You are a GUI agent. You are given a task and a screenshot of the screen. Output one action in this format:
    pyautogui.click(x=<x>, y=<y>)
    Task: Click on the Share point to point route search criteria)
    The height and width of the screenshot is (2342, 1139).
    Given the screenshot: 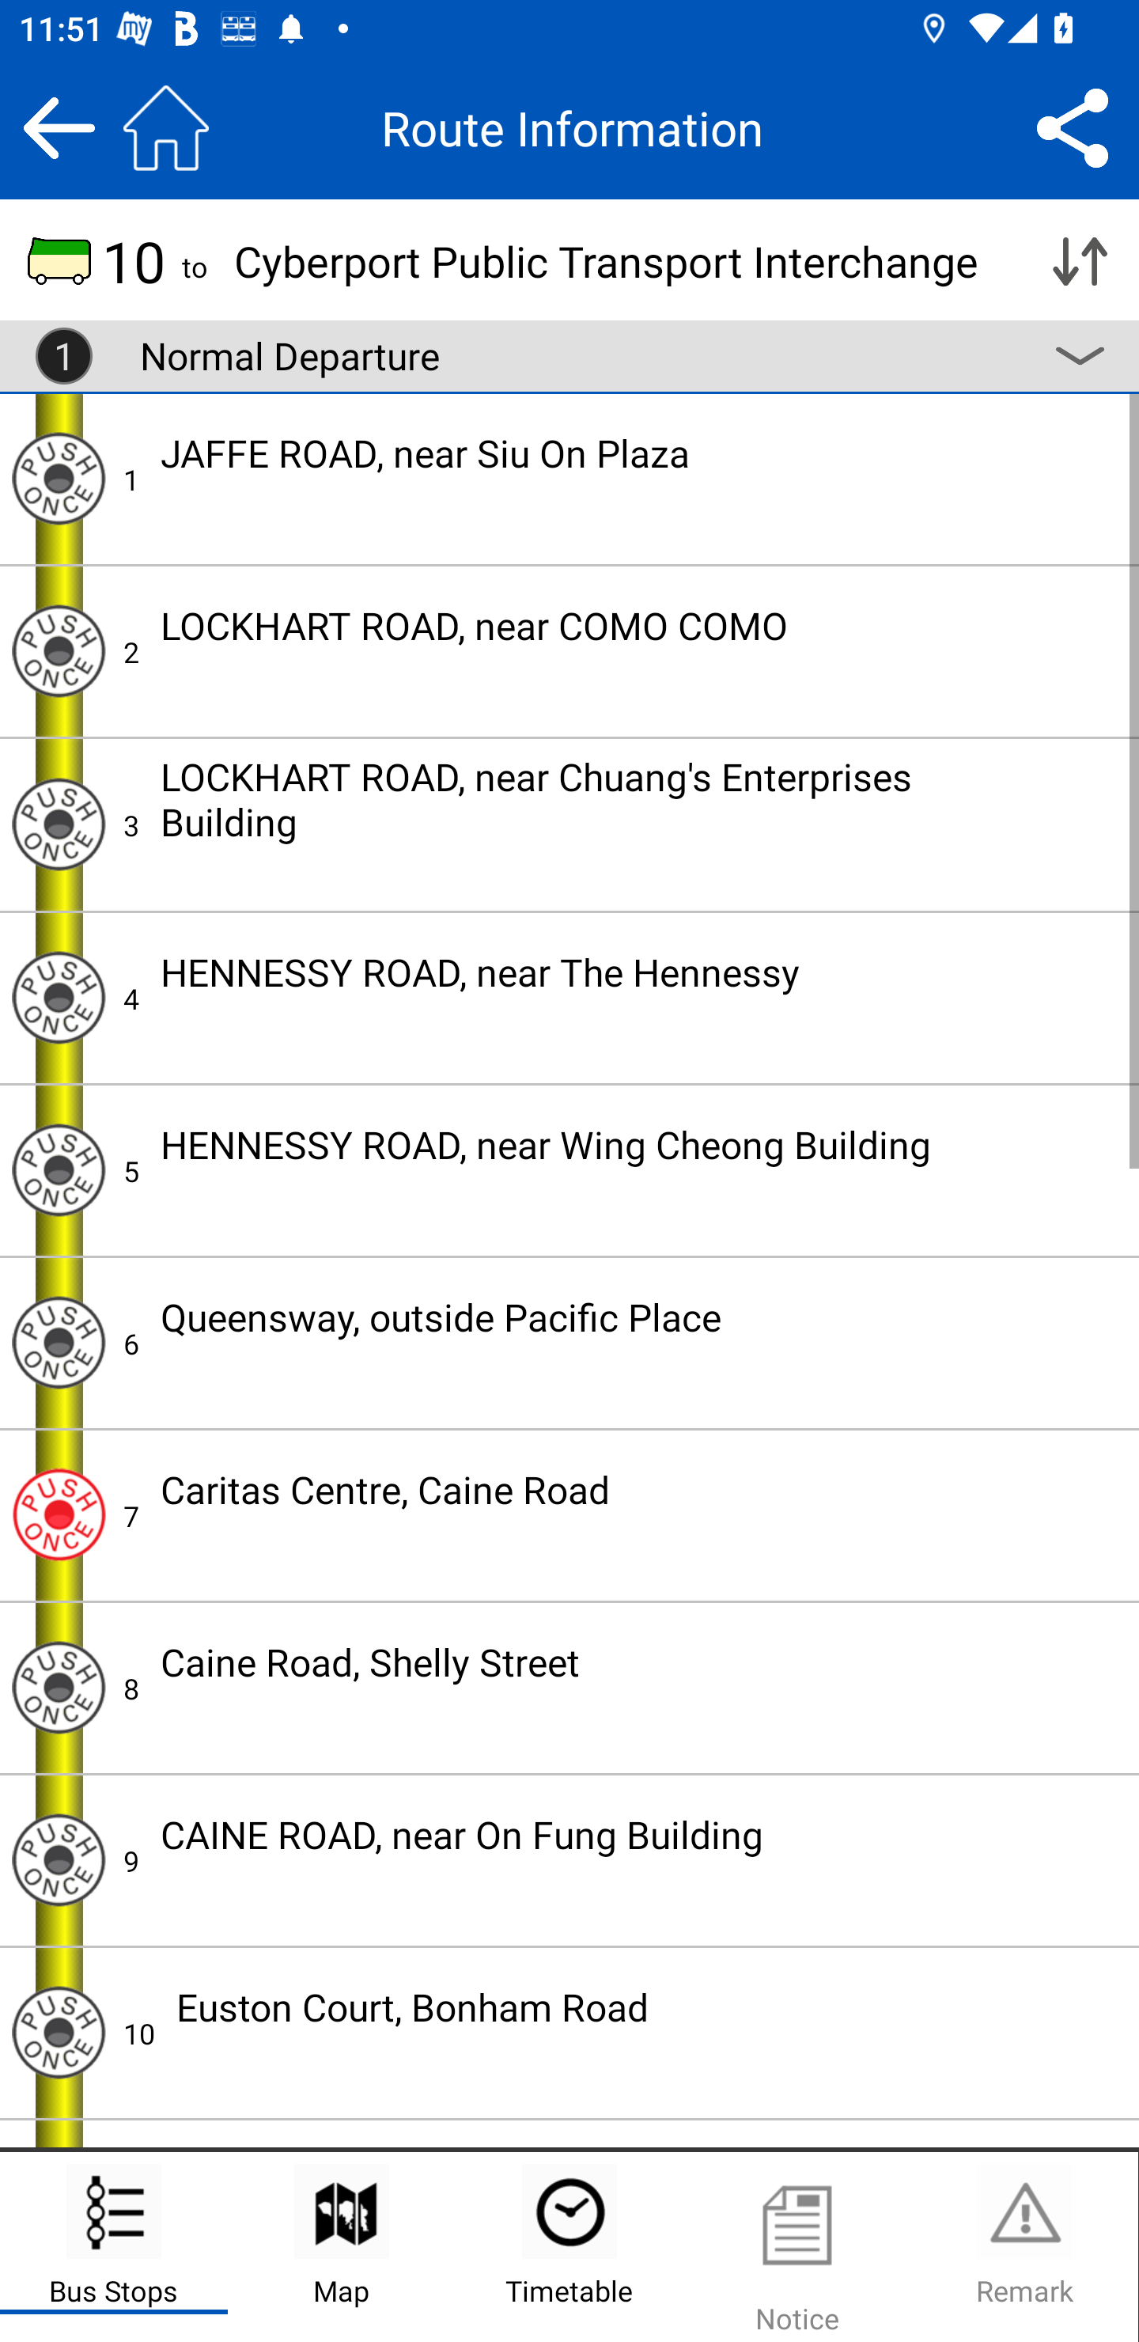 What is the action you would take?
    pyautogui.click(x=1073, y=127)
    